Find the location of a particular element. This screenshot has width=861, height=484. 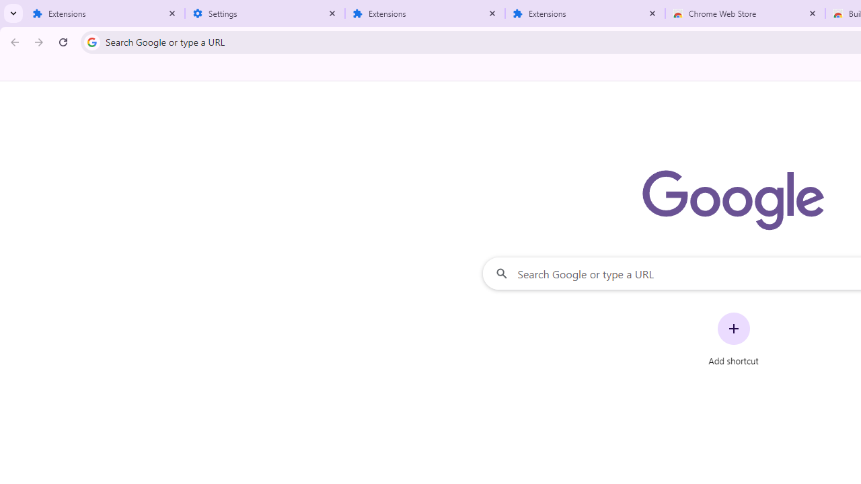

Extensions is located at coordinates (425, 13).